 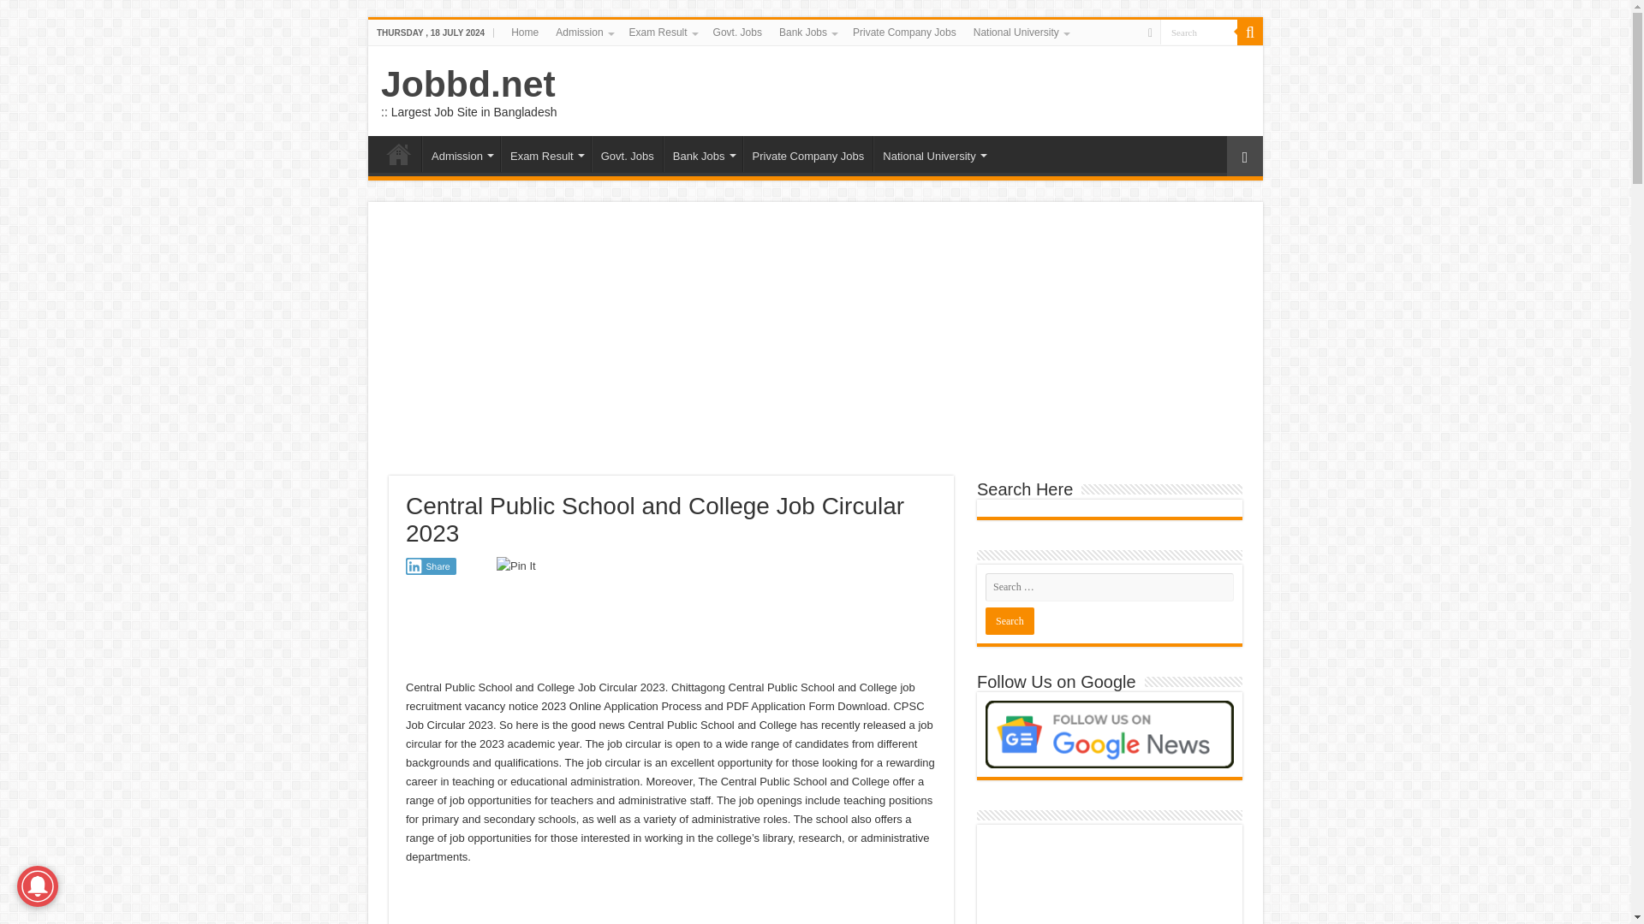 What do you see at coordinates (1021, 32) in the screenshot?
I see `National University` at bounding box center [1021, 32].